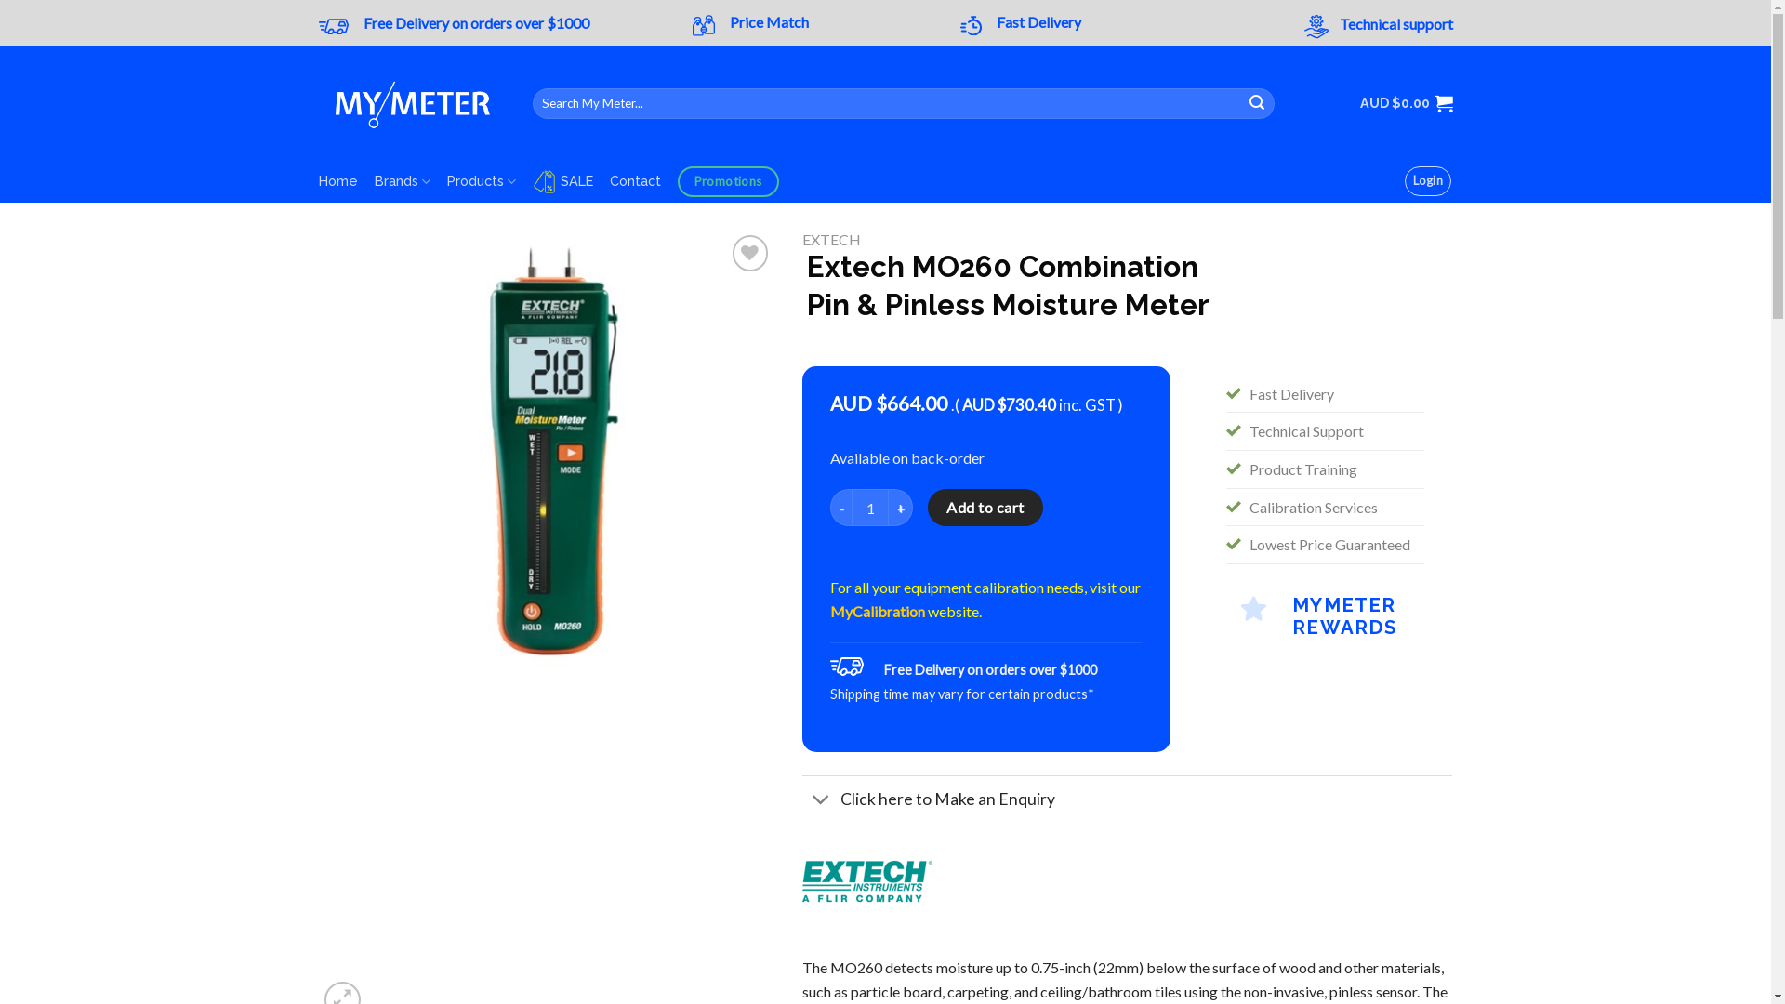 The image size is (1785, 1004). I want to click on MO260 app1, so click(1002, 561).